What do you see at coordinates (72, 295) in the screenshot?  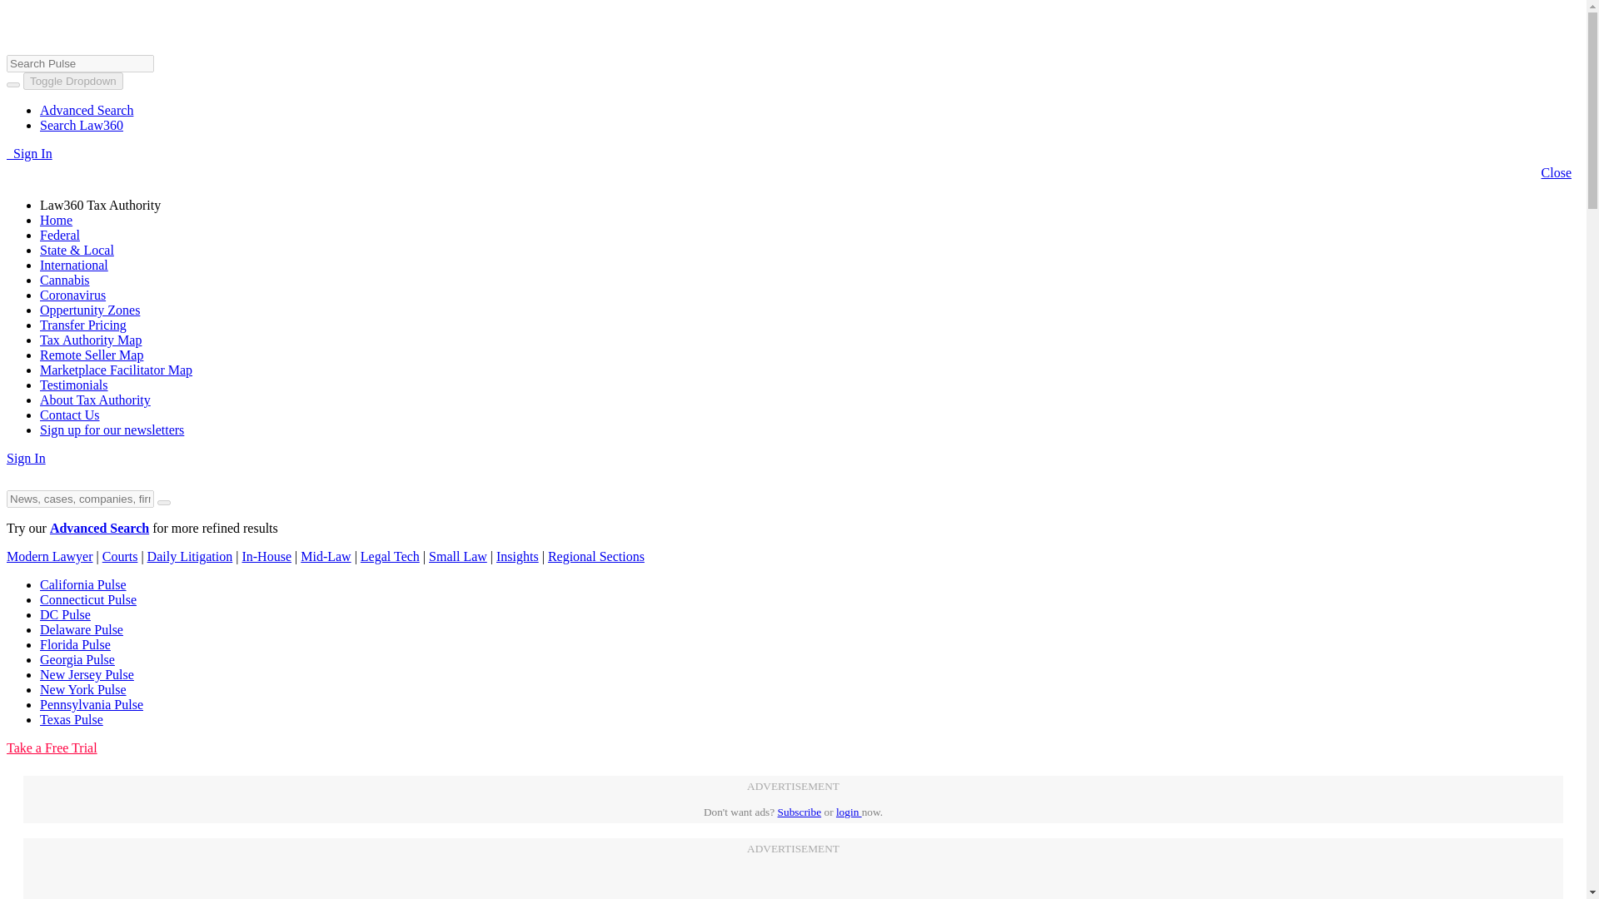 I see `TA Coronavirus` at bounding box center [72, 295].